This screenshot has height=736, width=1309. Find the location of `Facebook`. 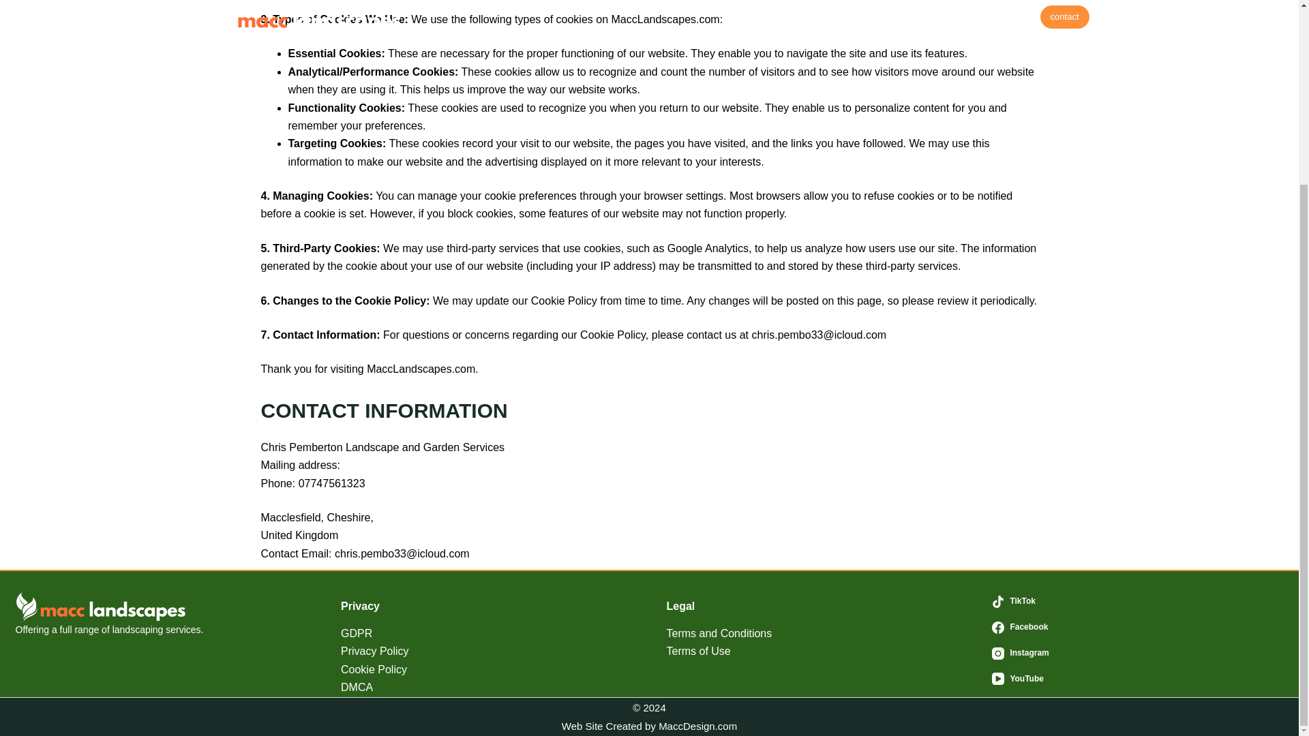

Facebook is located at coordinates (1138, 627).